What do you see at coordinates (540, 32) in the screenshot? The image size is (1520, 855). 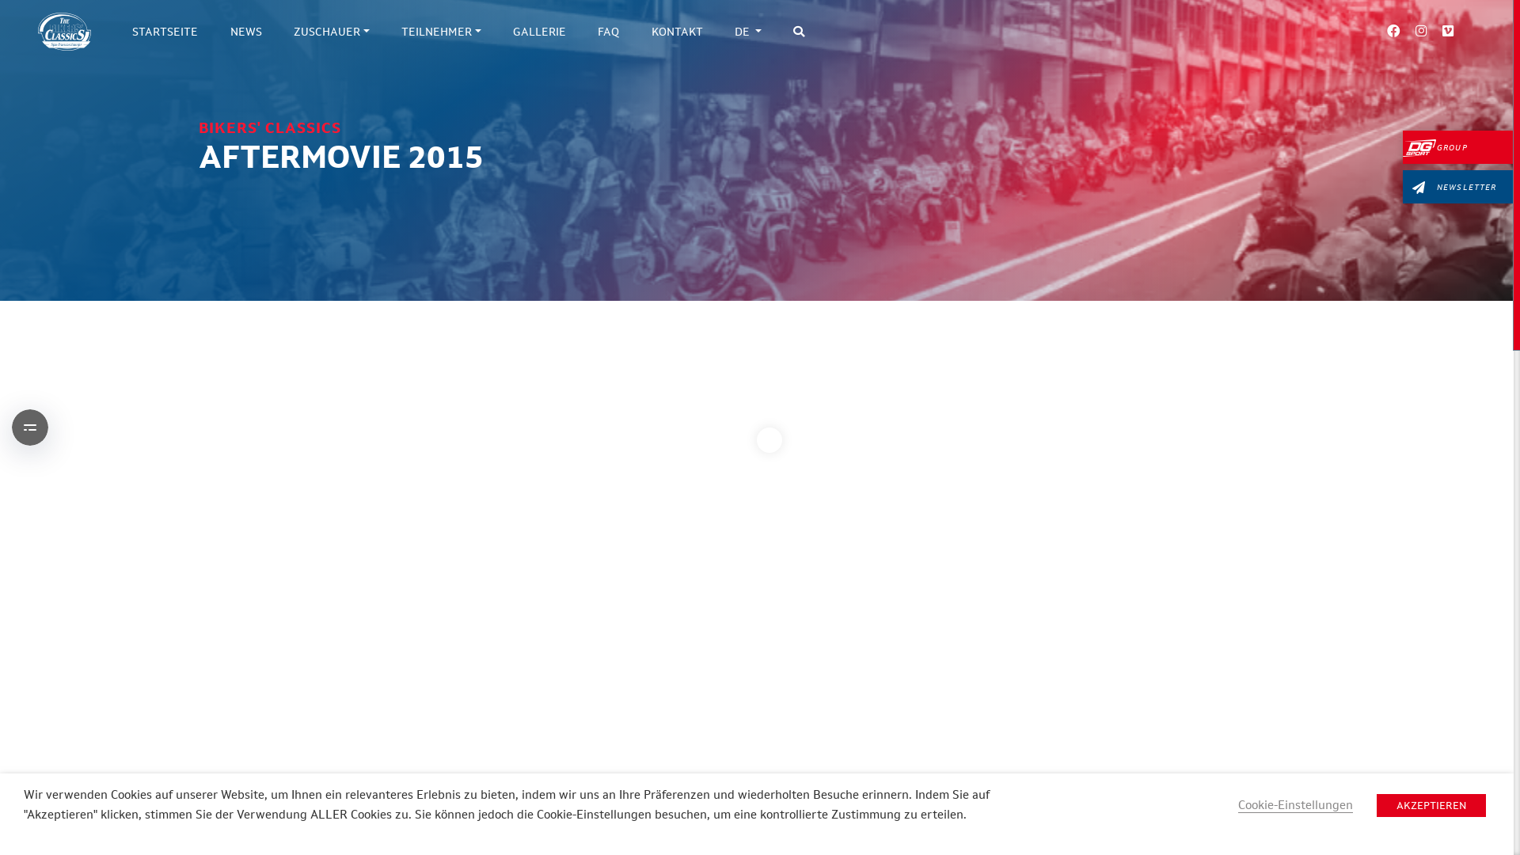 I see `GALLERIE` at bounding box center [540, 32].